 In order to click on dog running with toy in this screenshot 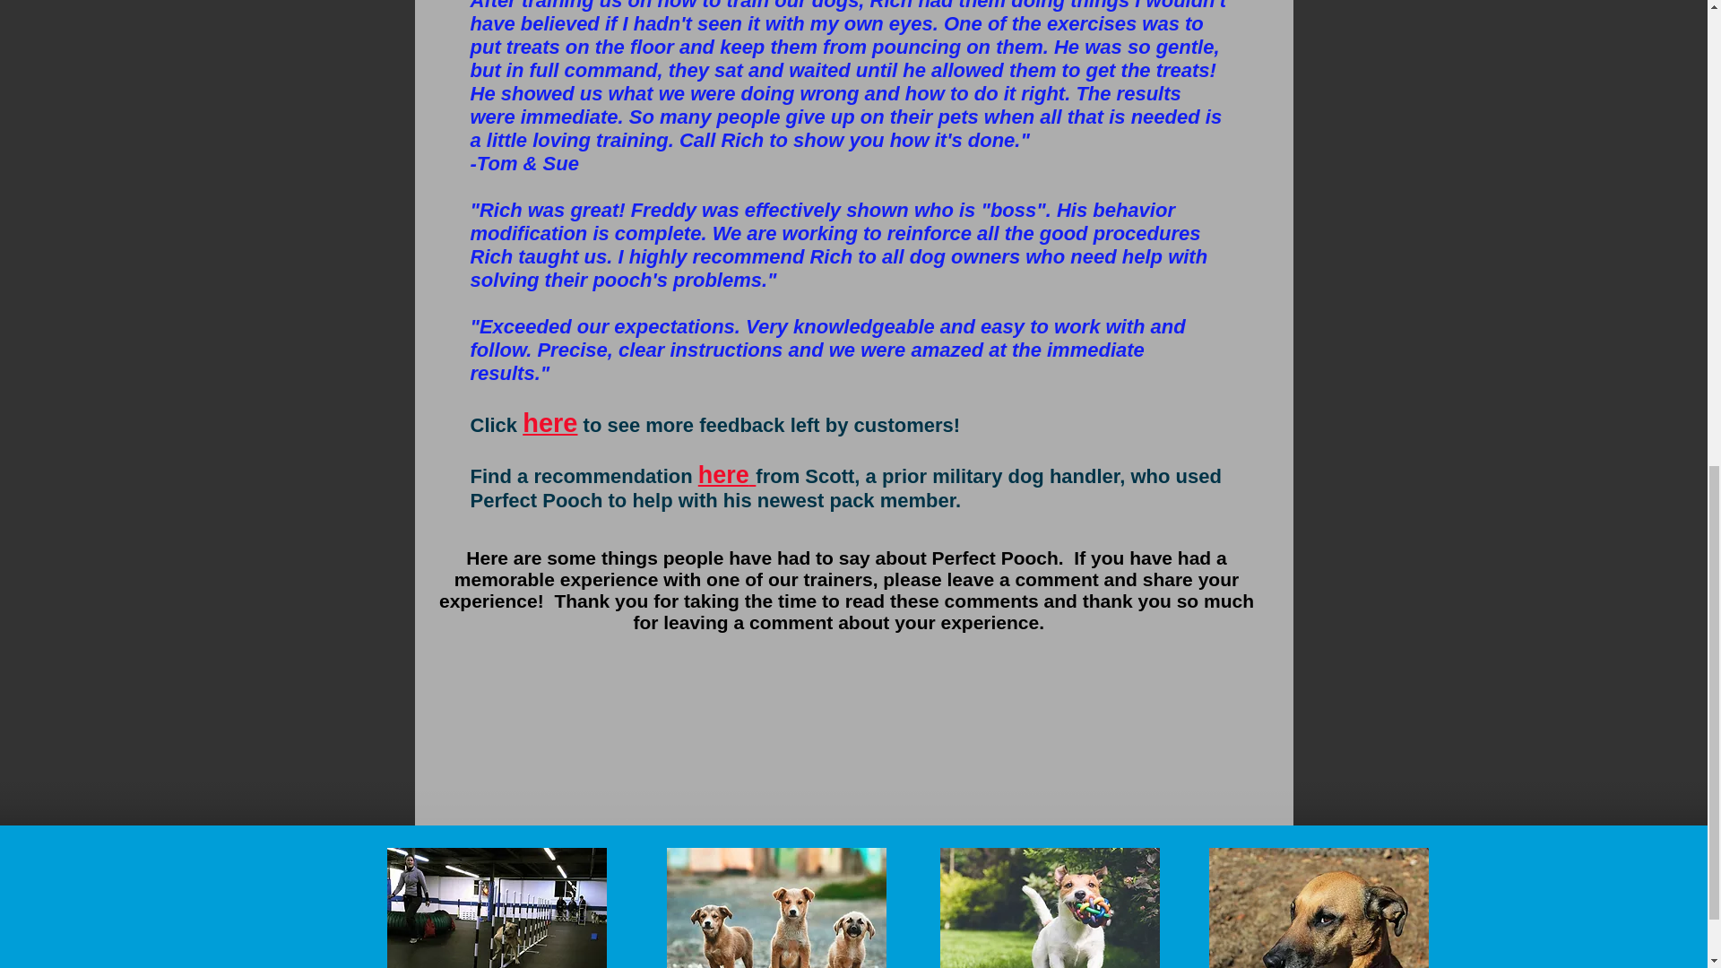, I will do `click(1049, 908)`.